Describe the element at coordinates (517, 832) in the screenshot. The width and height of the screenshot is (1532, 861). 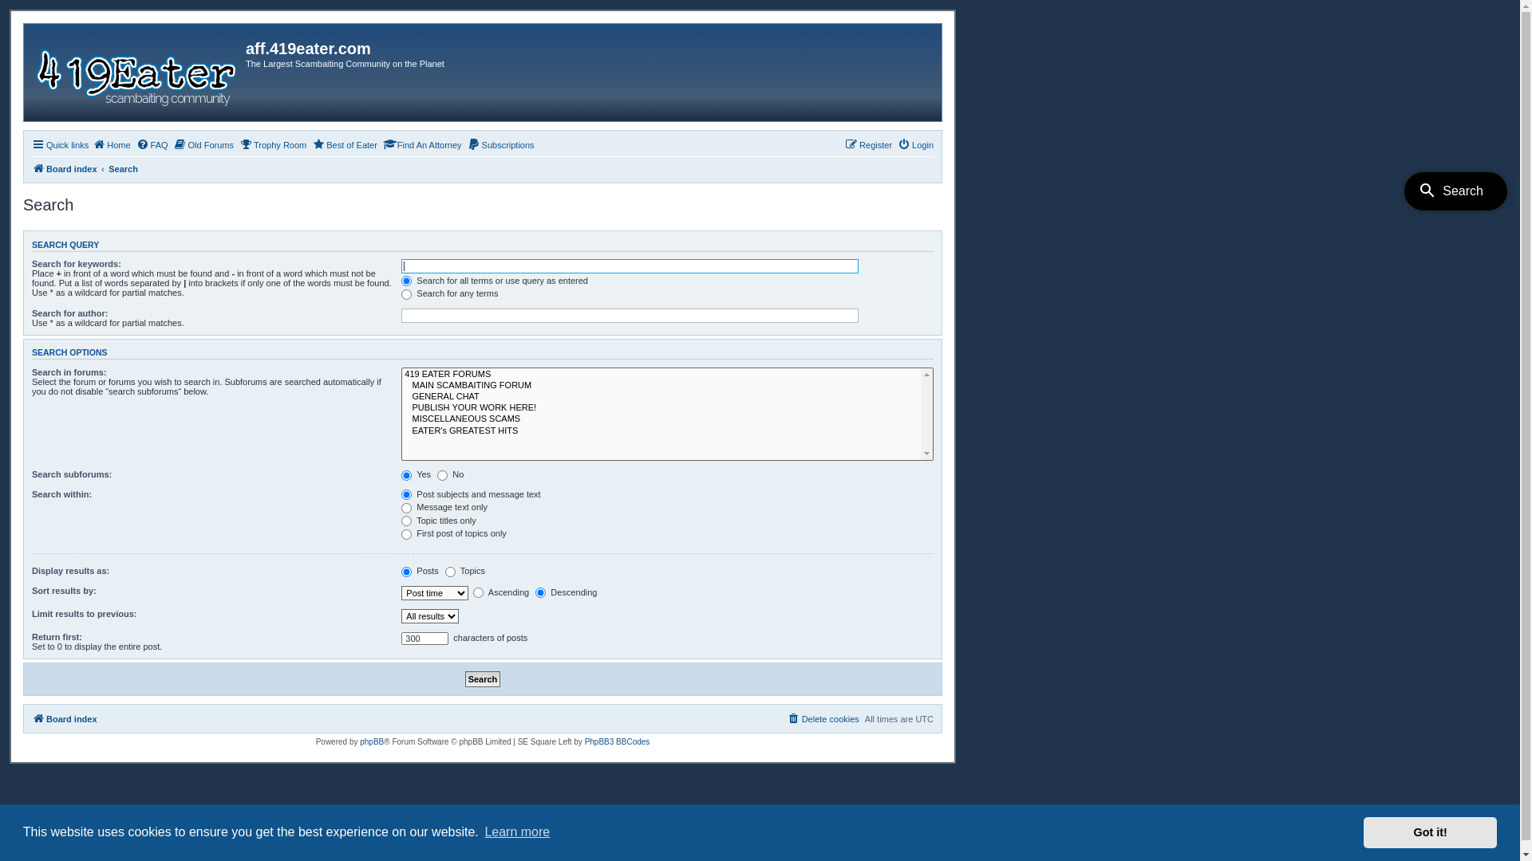
I see `Learn more` at that location.